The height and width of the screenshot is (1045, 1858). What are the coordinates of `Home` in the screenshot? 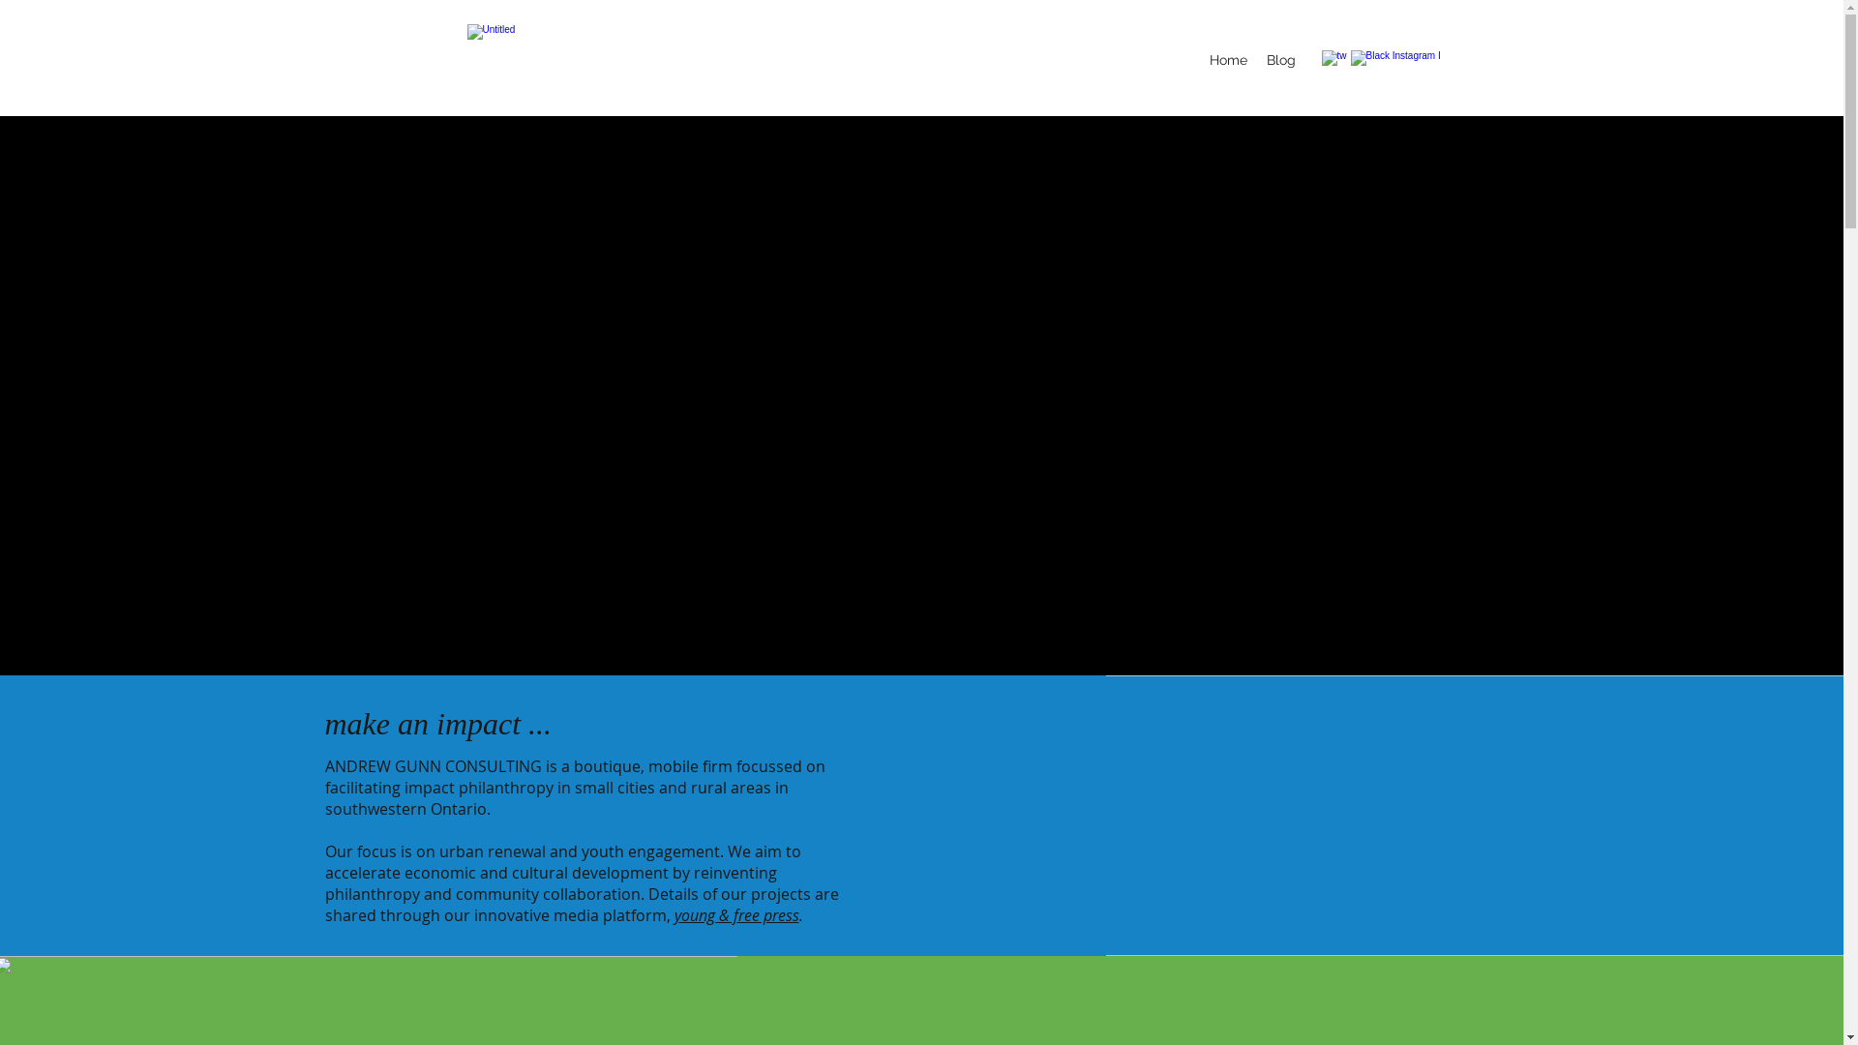 It's located at (1229, 60).